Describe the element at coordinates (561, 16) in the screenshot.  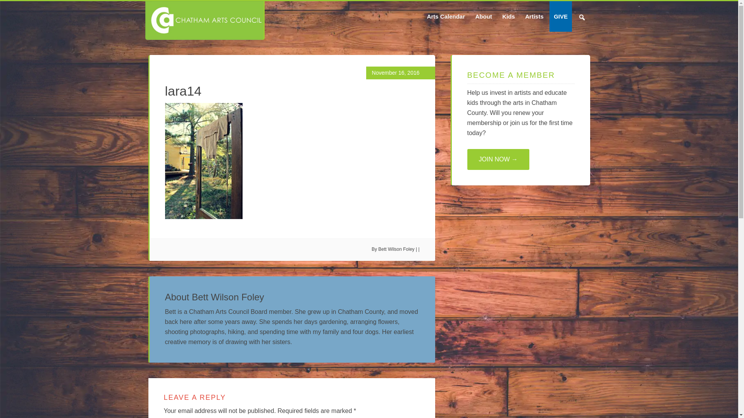
I see `GIVE` at that location.